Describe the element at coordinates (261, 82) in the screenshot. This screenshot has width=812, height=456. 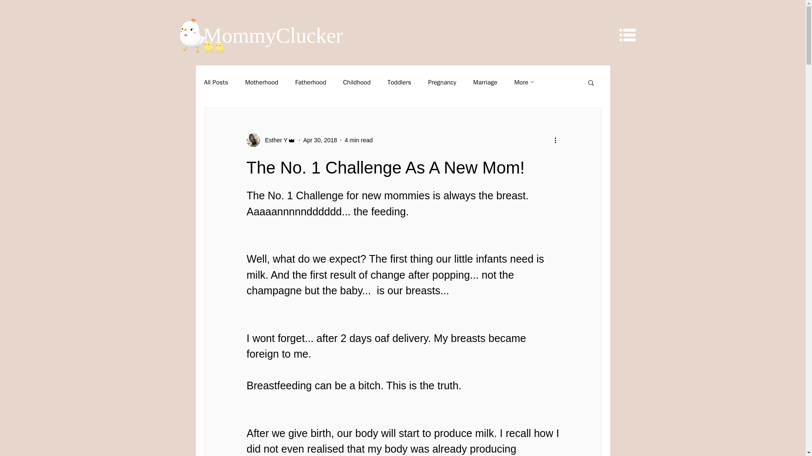
I see `Motherhood` at that location.